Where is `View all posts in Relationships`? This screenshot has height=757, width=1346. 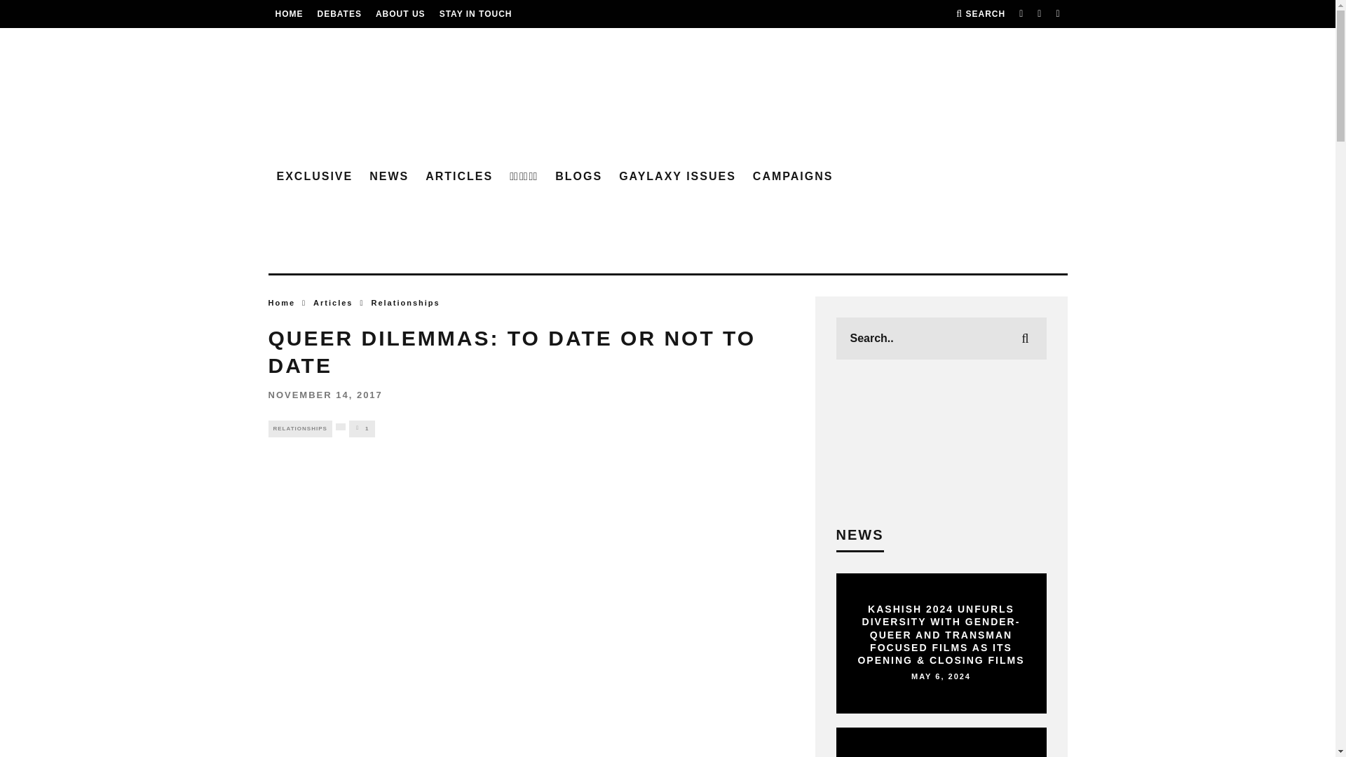 View all posts in Relationships is located at coordinates (299, 429).